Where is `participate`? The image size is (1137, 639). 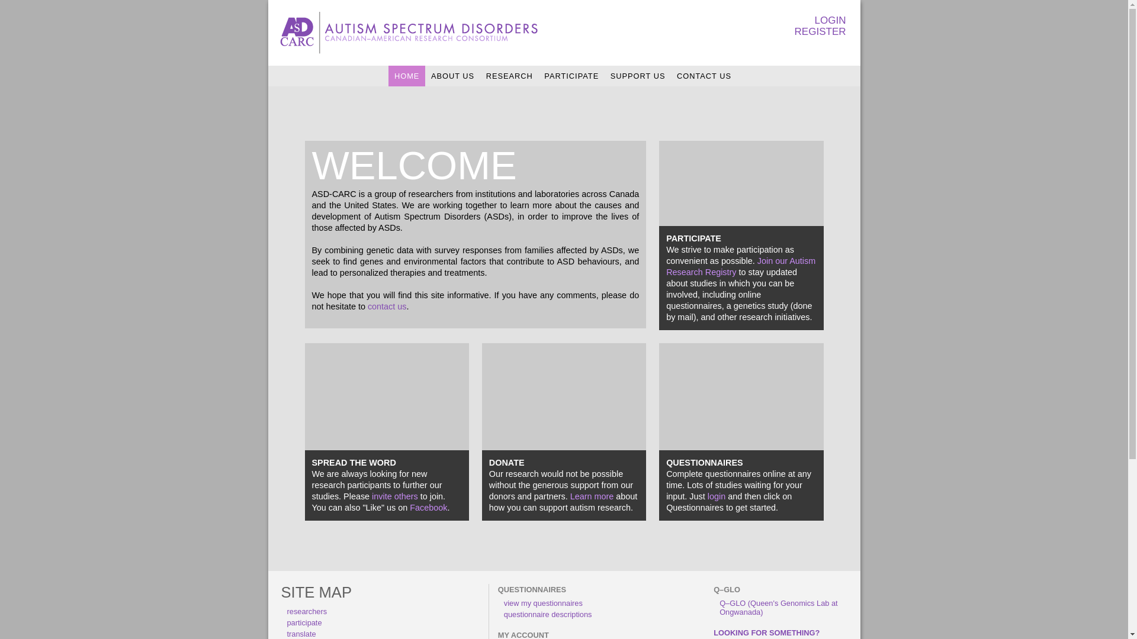
participate is located at coordinates (304, 622).